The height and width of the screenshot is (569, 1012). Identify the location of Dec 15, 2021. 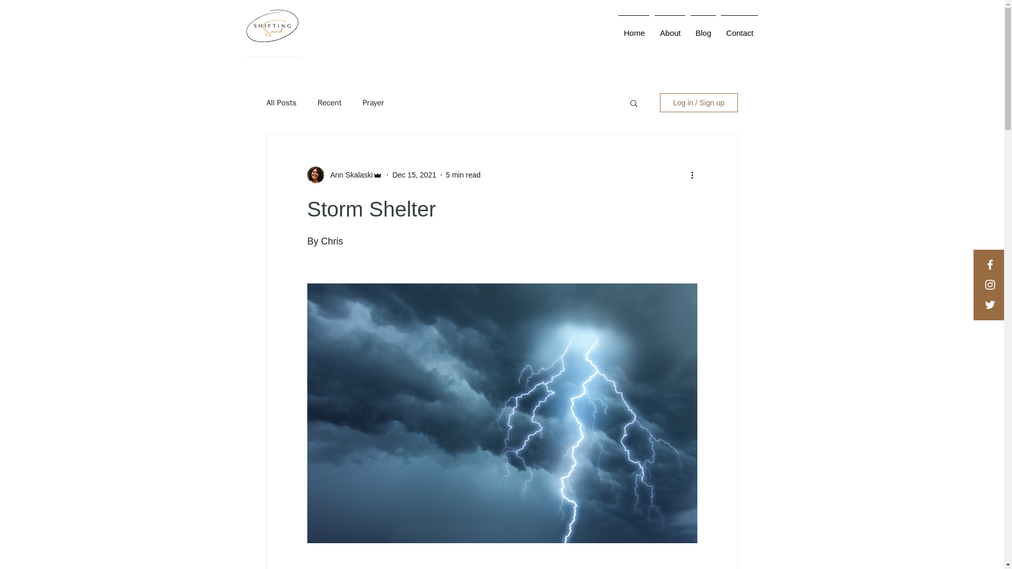
(414, 175).